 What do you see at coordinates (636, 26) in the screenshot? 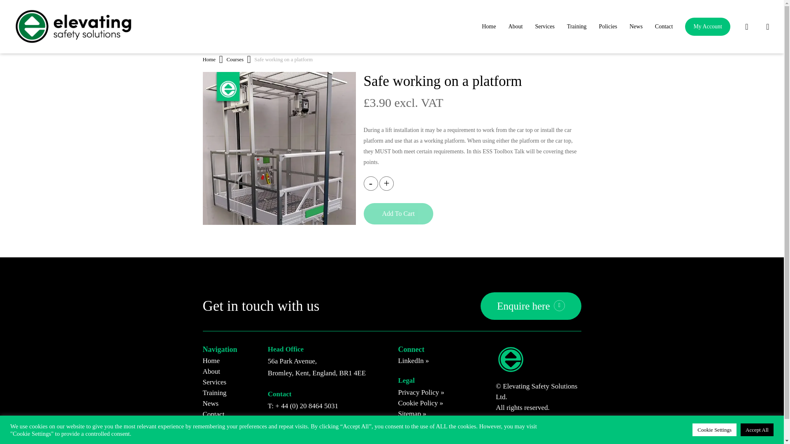
I see `News` at bounding box center [636, 26].